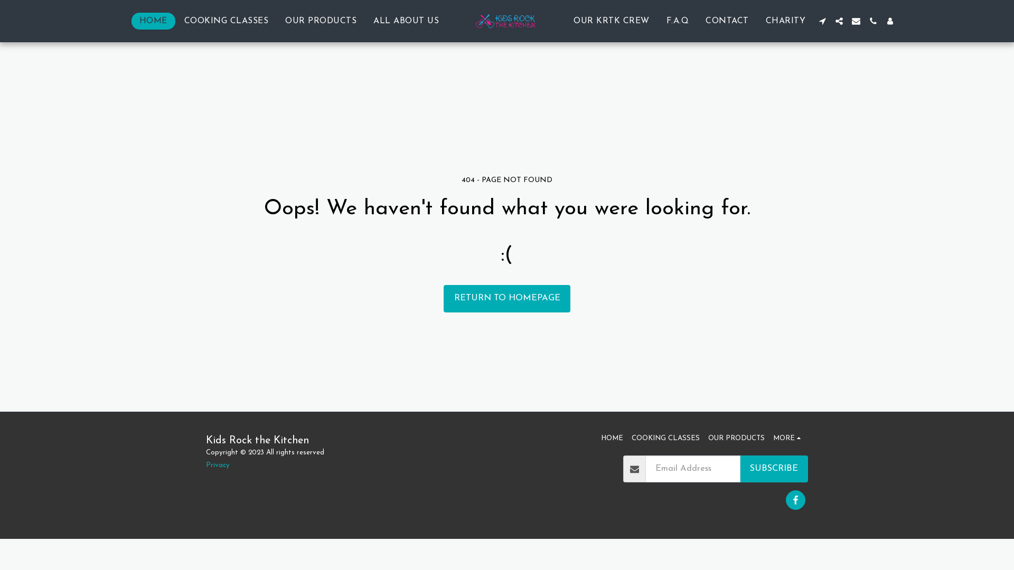 This screenshot has width=1014, height=570. What do you see at coordinates (665, 439) in the screenshot?
I see `COOKING CLASSES` at bounding box center [665, 439].